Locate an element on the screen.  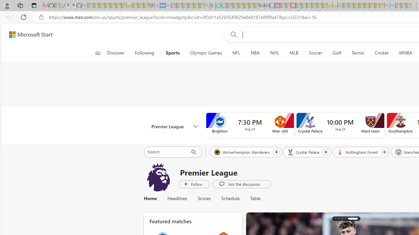
Wolverhampton Wanderers is located at coordinates (242, 152).